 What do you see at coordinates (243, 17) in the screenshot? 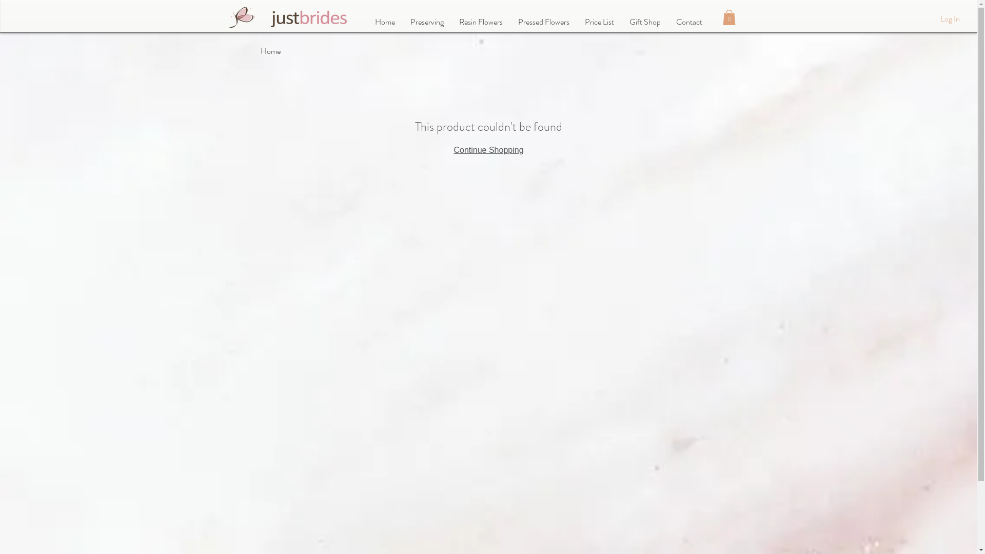
I see `JUST_BRIDES_logo - Copy.png` at bounding box center [243, 17].